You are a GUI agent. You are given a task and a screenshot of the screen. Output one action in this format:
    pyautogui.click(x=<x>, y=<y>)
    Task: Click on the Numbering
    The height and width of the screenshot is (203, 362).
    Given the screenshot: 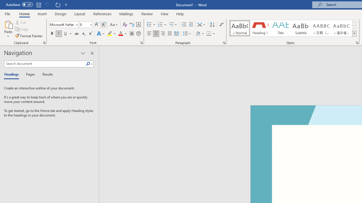 What is the action you would take?
    pyautogui.click(x=160, y=25)
    